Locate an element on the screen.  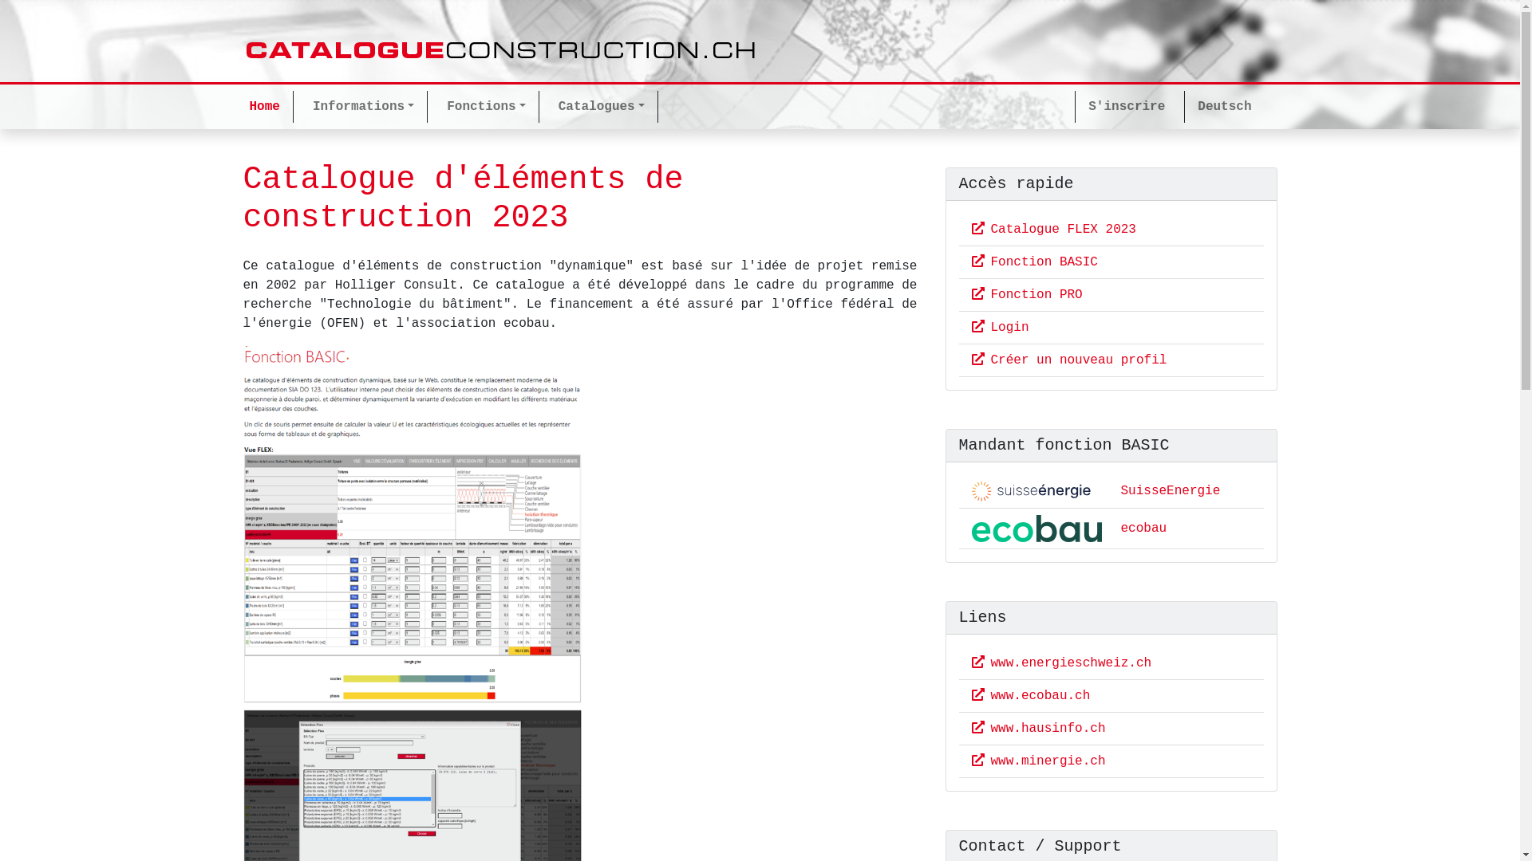
Fonction PRO is located at coordinates (1028, 295).